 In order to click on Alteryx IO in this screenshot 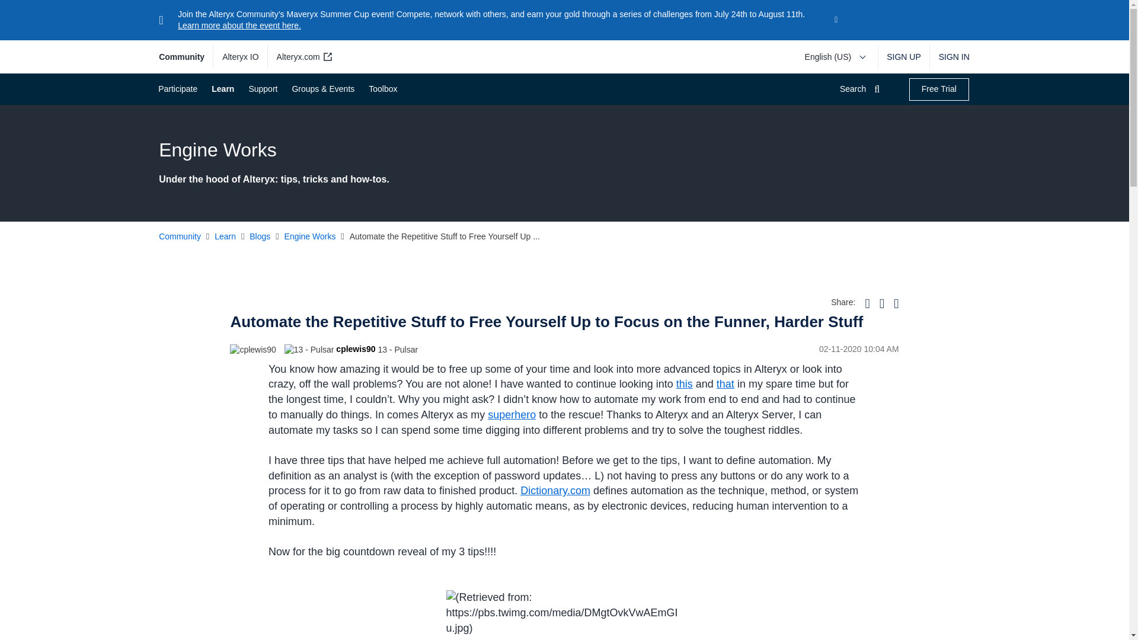, I will do `click(241, 57)`.